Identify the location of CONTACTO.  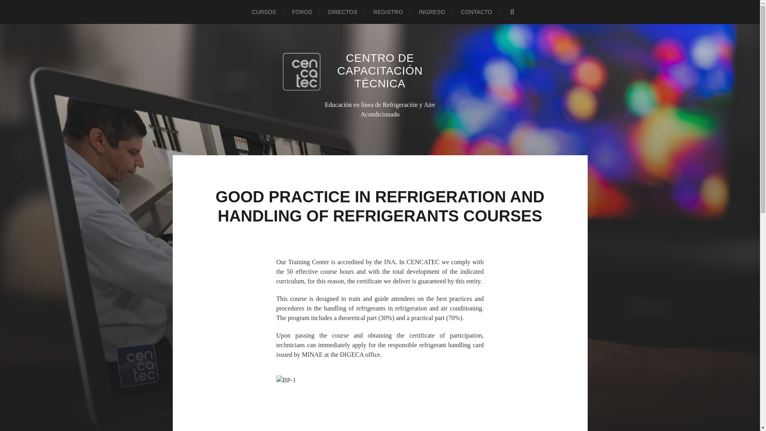
(476, 12).